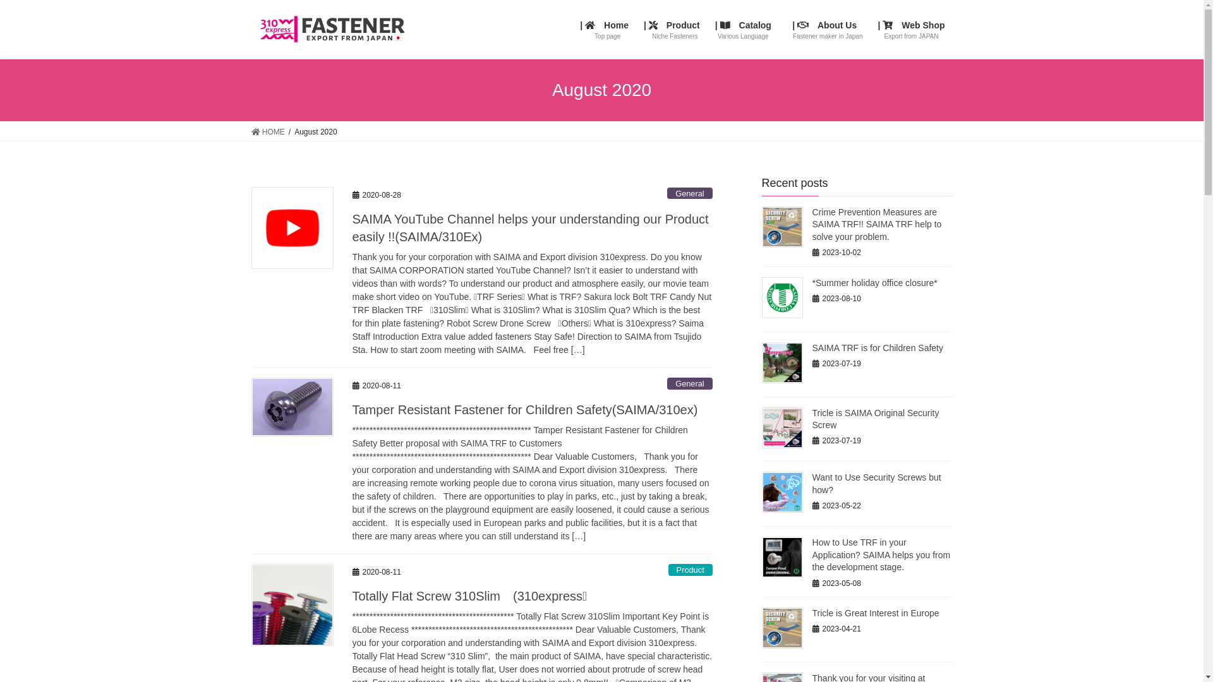 Image resolution: width=1213 pixels, height=682 pixels. Describe the element at coordinates (877, 484) in the screenshot. I see `Want to Use Security Screws but how?` at that location.